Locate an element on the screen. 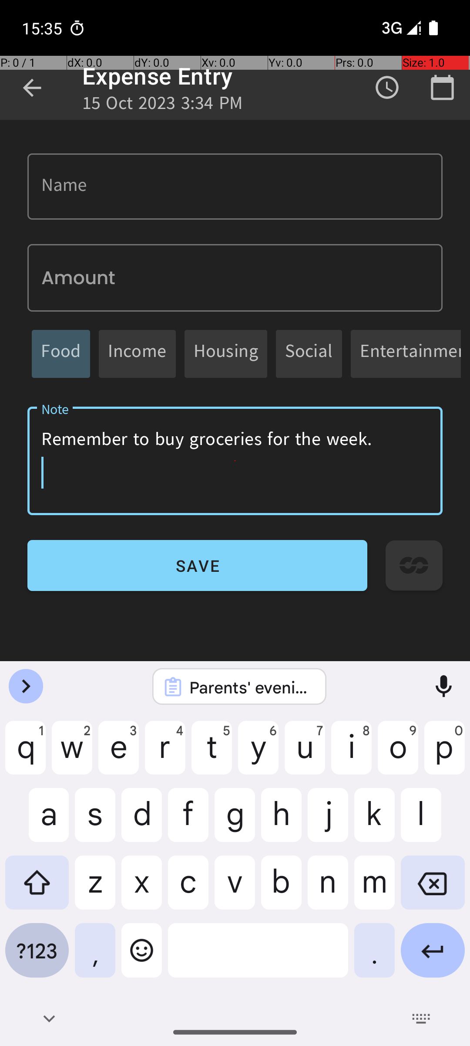 Image resolution: width=470 pixels, height=1046 pixels. Parents' evening at school this Wednesday. is located at coordinates (251, 687).